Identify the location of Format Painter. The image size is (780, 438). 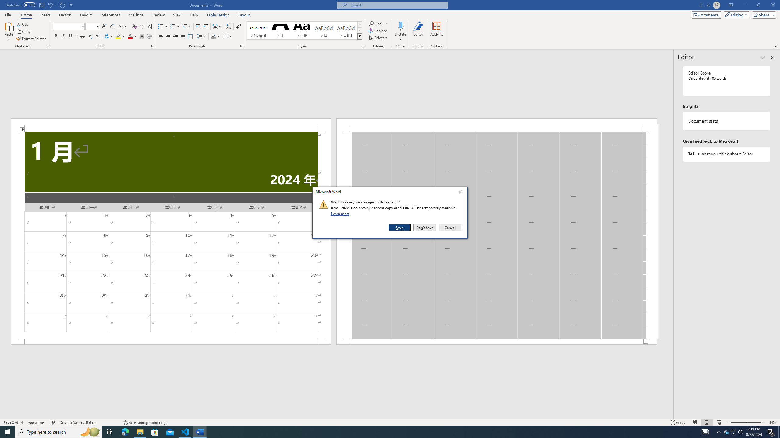
(32, 39).